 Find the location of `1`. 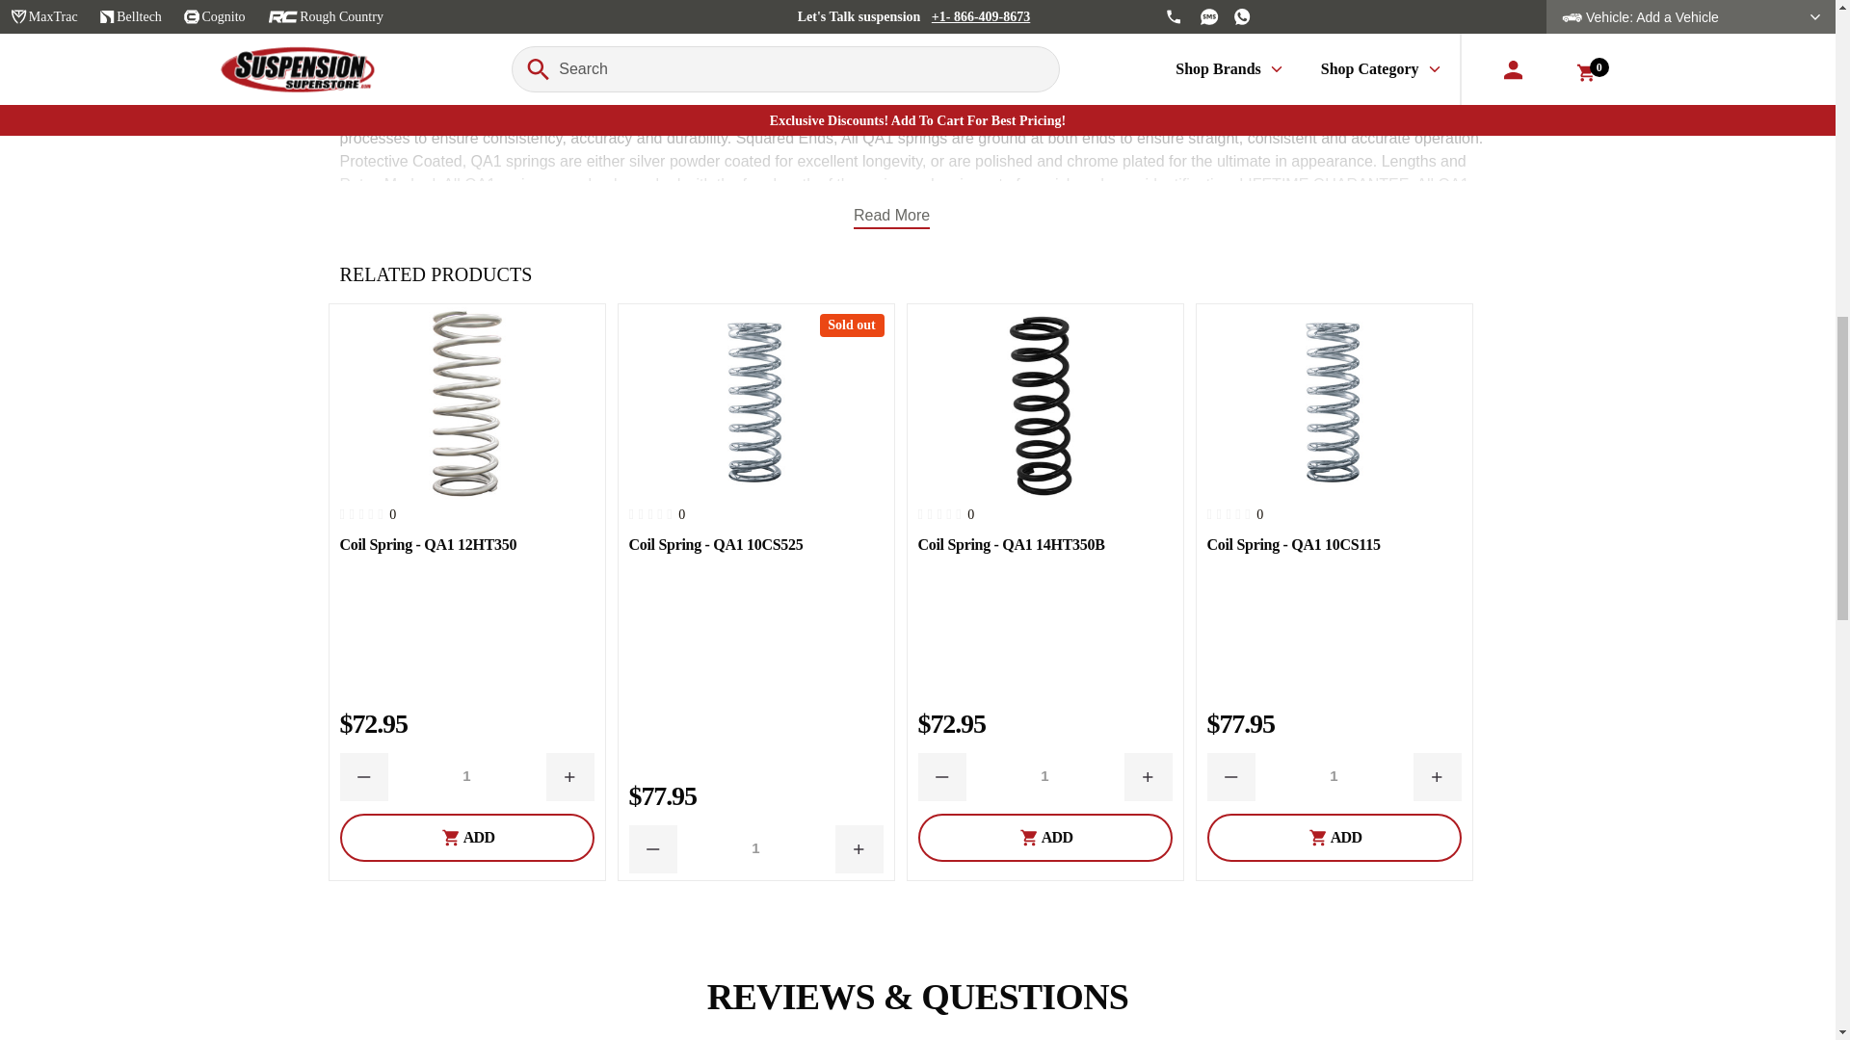

1 is located at coordinates (1044, 776).